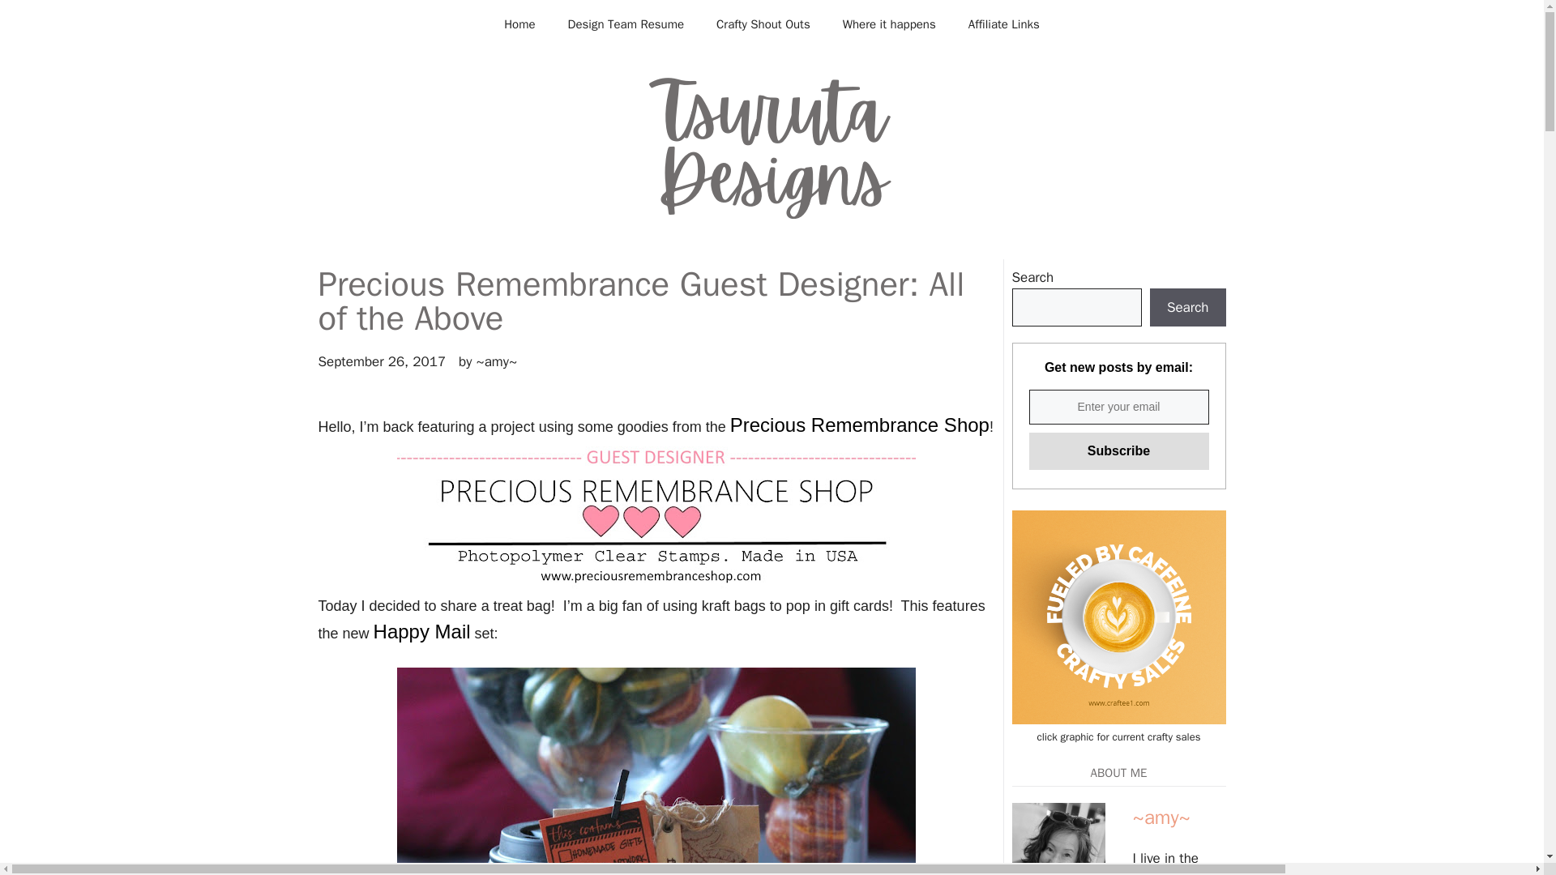 The height and width of the screenshot is (875, 1556). Describe the element at coordinates (1187, 308) in the screenshot. I see `Search` at that location.